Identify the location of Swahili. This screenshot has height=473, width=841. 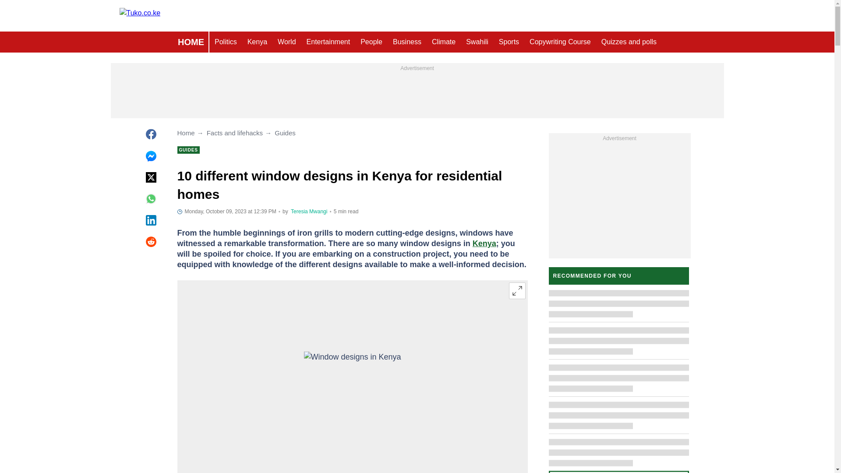
(477, 42).